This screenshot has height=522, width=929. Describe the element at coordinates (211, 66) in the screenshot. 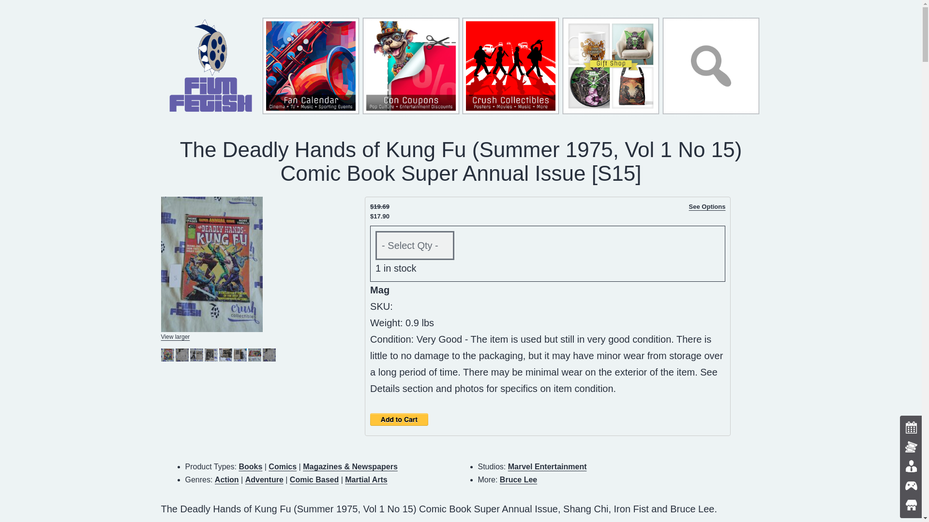

I see `Film Fetish Home` at that location.